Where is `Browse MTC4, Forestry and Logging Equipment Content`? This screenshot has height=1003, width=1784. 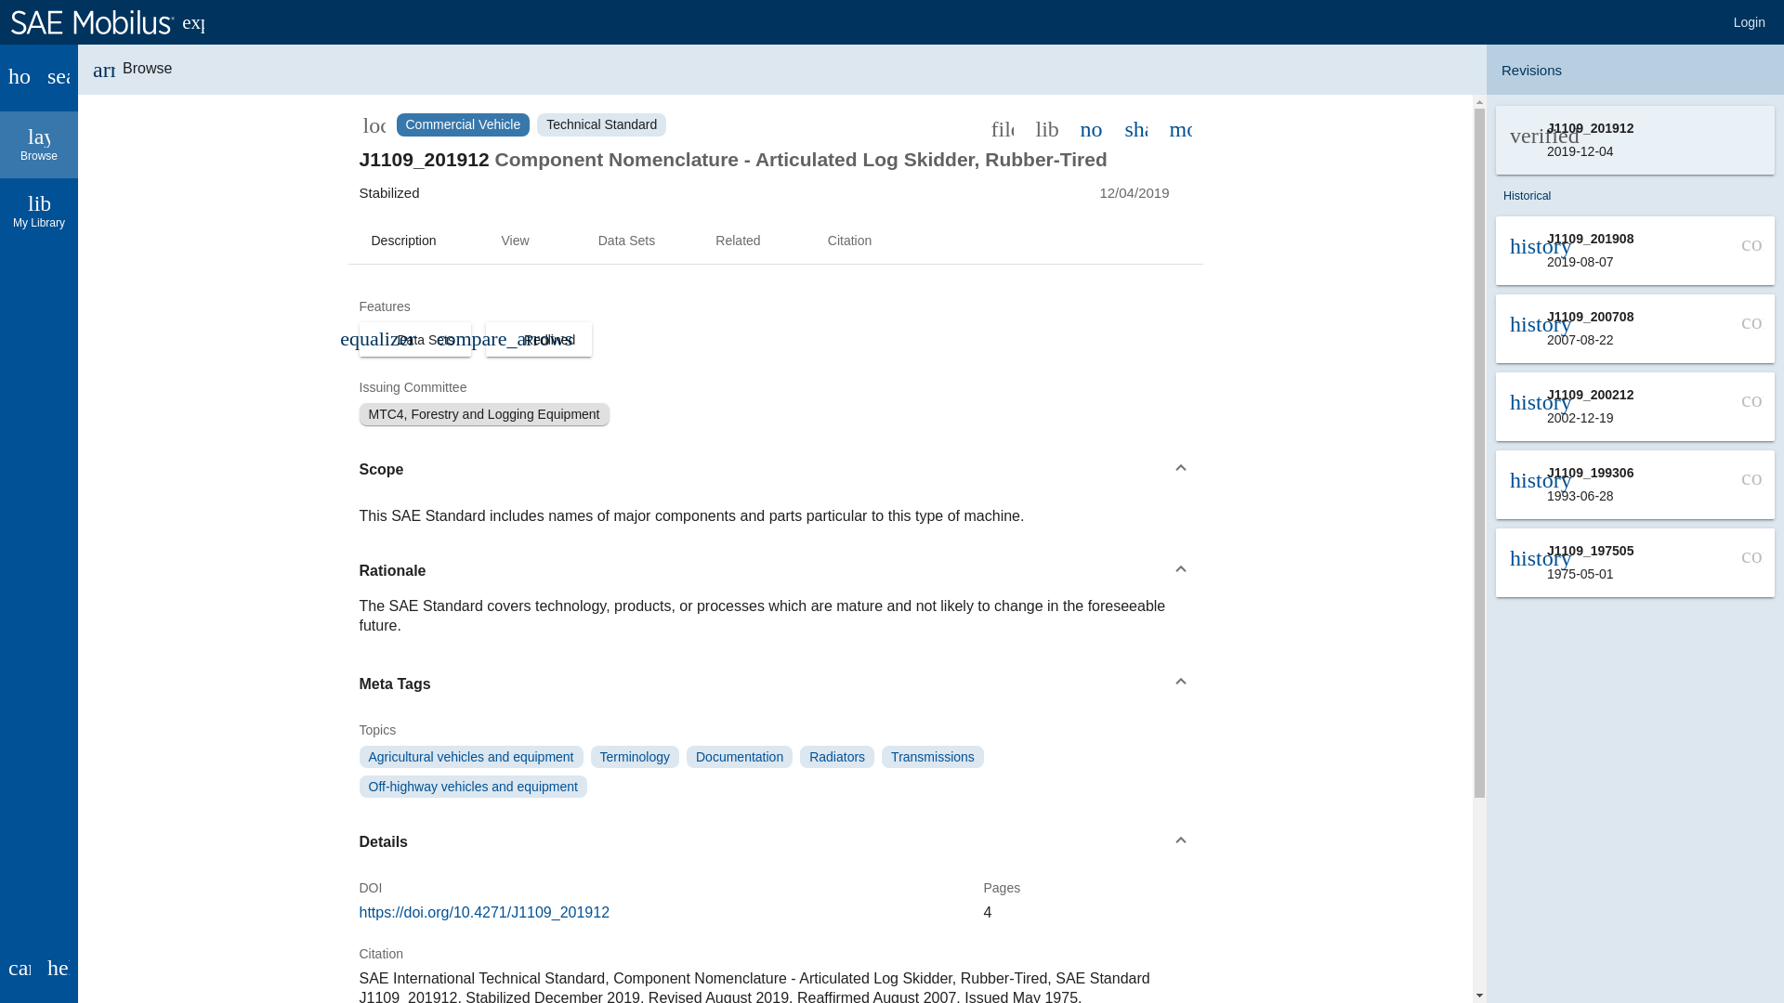
Browse MTC4, Forestry and Logging Equipment Content is located at coordinates (470, 757).